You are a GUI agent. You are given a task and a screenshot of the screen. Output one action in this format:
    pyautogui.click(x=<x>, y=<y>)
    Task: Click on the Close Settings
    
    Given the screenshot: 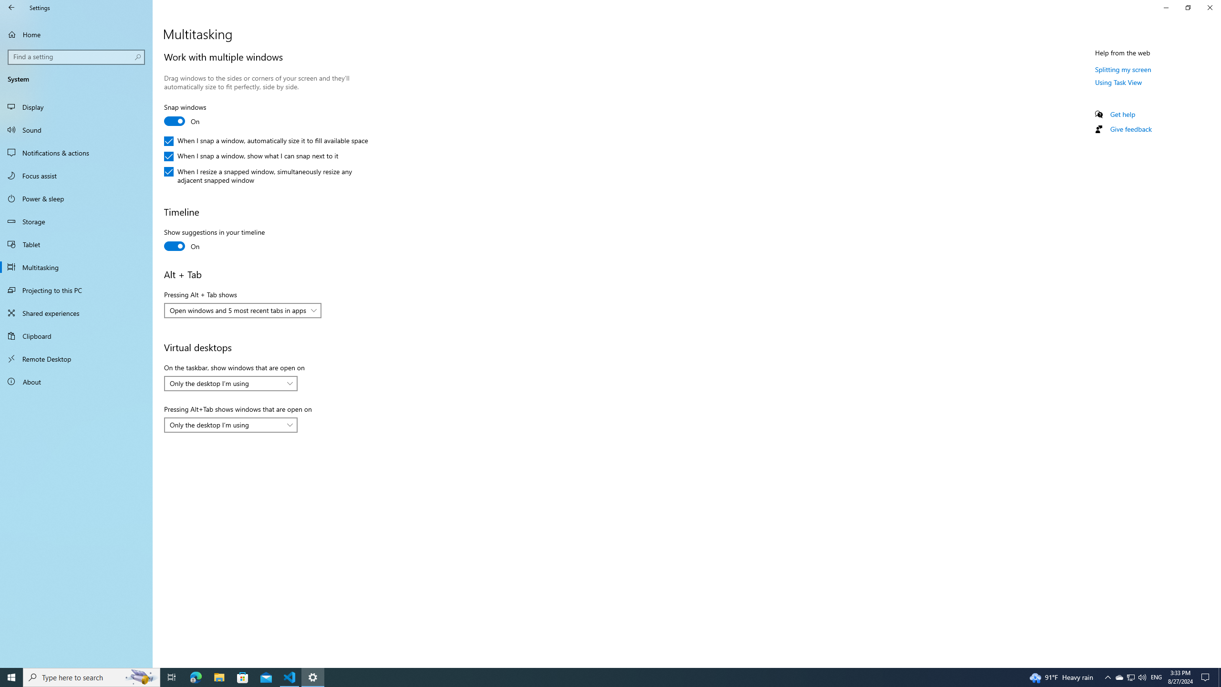 What is the action you would take?
    pyautogui.click(x=1210, y=8)
    